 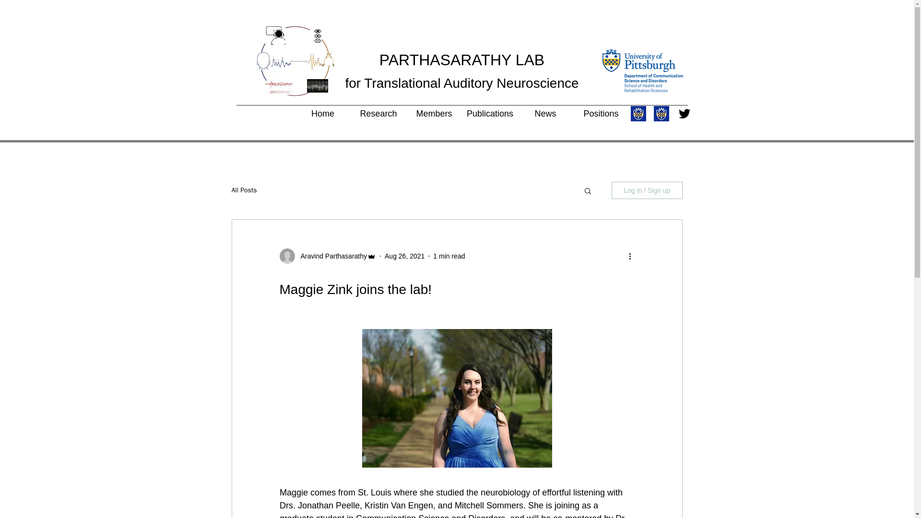 I want to click on Publications, so click(x=490, y=113).